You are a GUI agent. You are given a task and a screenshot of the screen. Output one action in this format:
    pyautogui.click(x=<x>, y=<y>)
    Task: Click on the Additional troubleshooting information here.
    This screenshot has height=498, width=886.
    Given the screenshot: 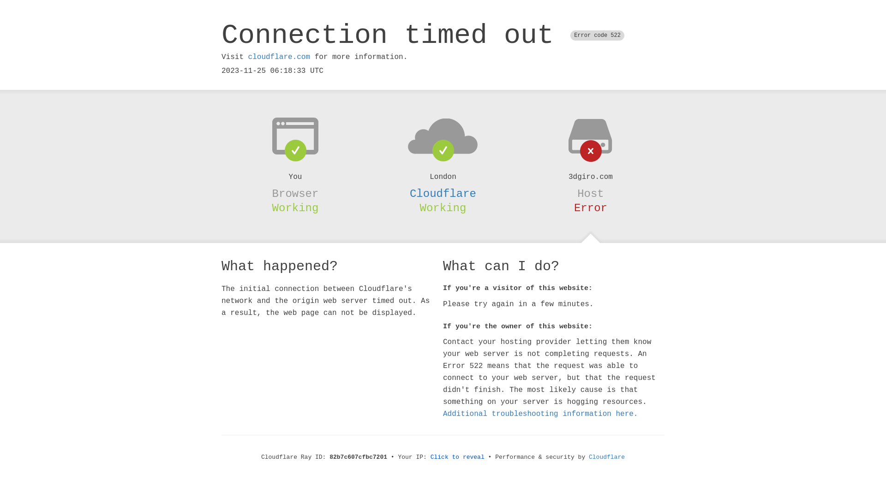 What is the action you would take?
    pyautogui.click(x=540, y=414)
    